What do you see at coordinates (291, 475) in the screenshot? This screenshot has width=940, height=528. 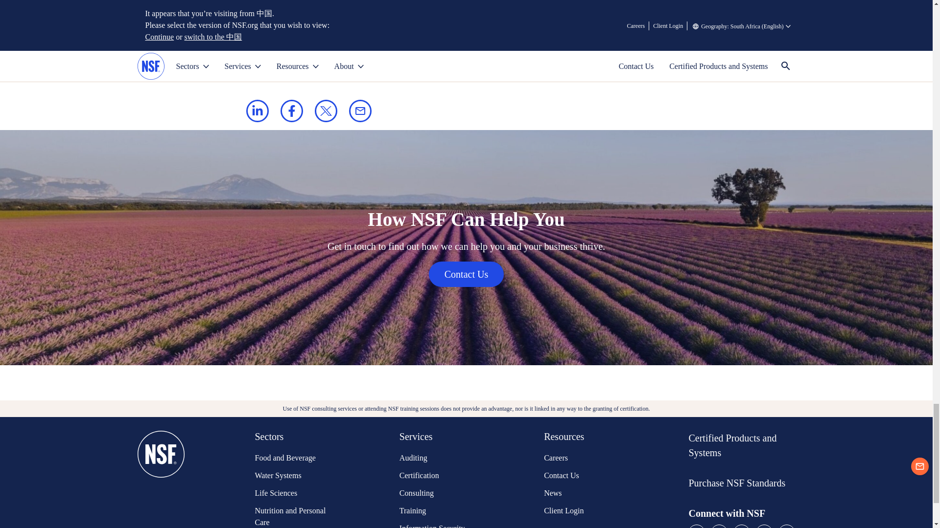 I see `Water Systems` at bounding box center [291, 475].